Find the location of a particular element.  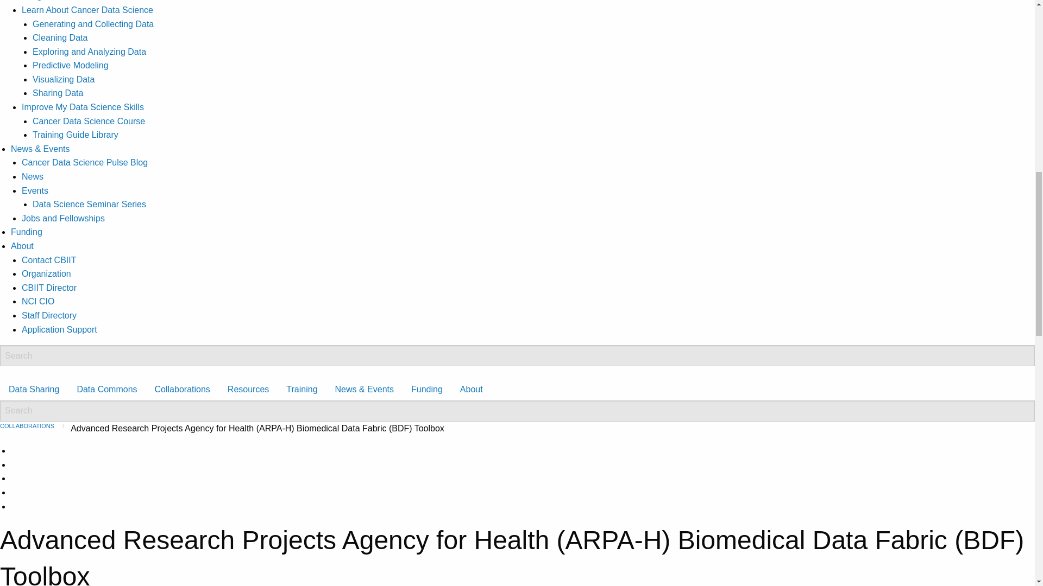

Training Guide Library is located at coordinates (75, 135).